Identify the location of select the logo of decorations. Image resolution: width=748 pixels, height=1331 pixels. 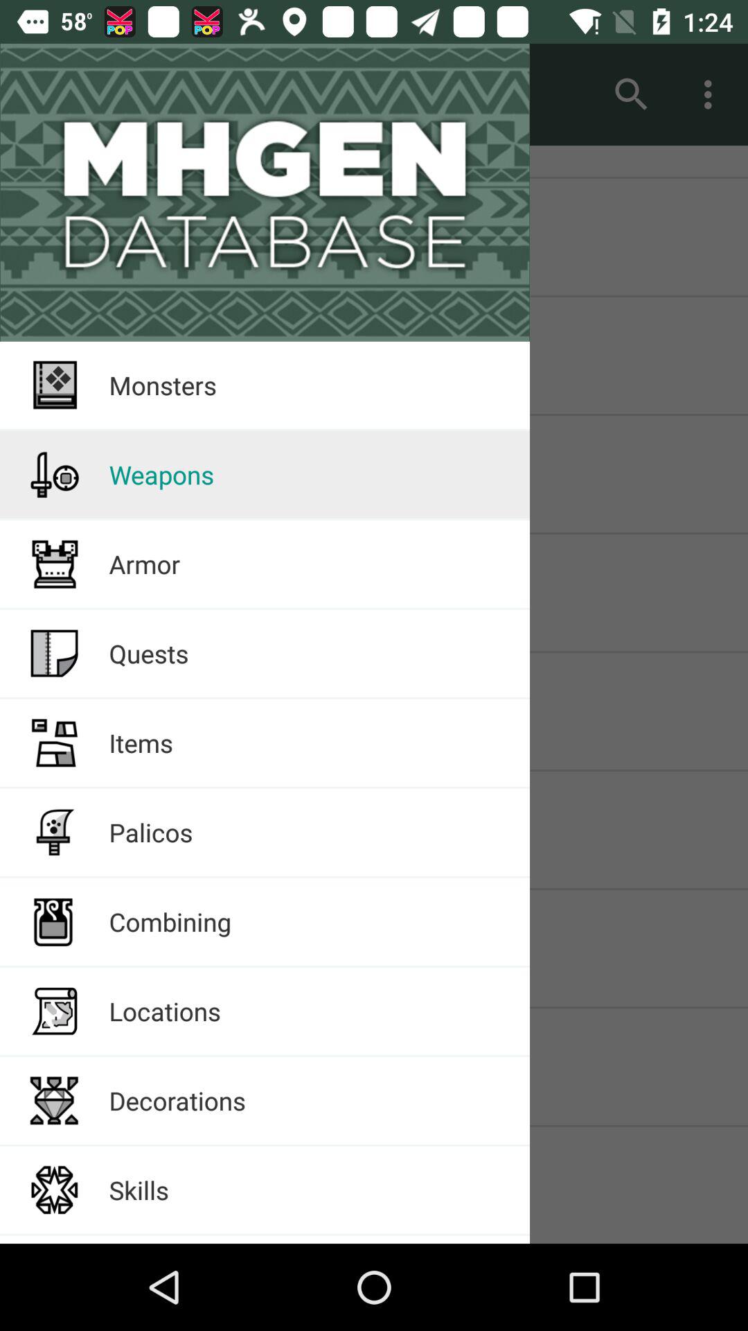
(54, 1101).